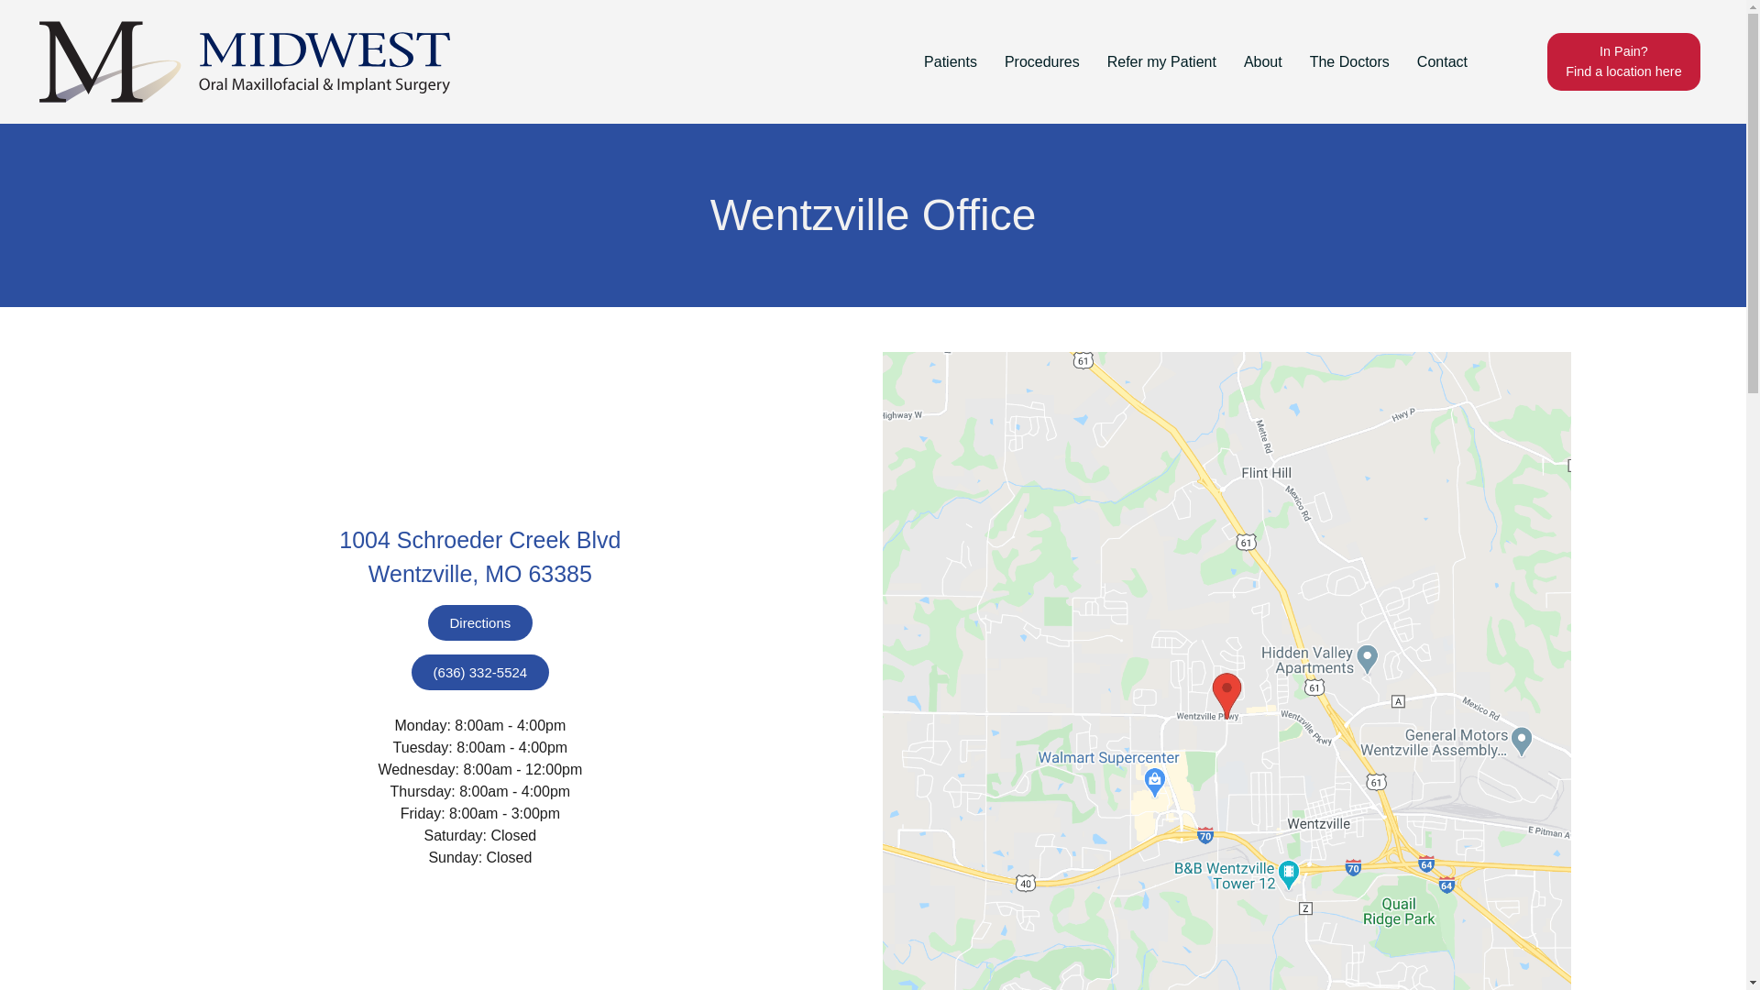  What do you see at coordinates (1161, 62) in the screenshot?
I see `Refer my Patient` at bounding box center [1161, 62].